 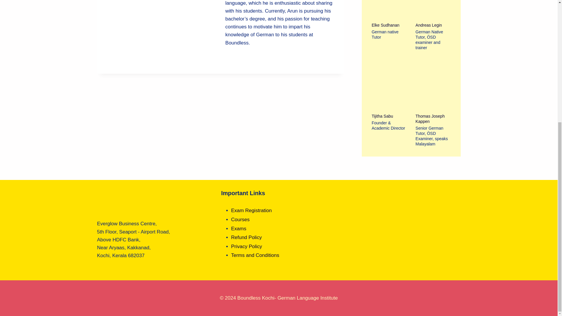 I want to click on Arun VS 1, so click(x=161, y=29).